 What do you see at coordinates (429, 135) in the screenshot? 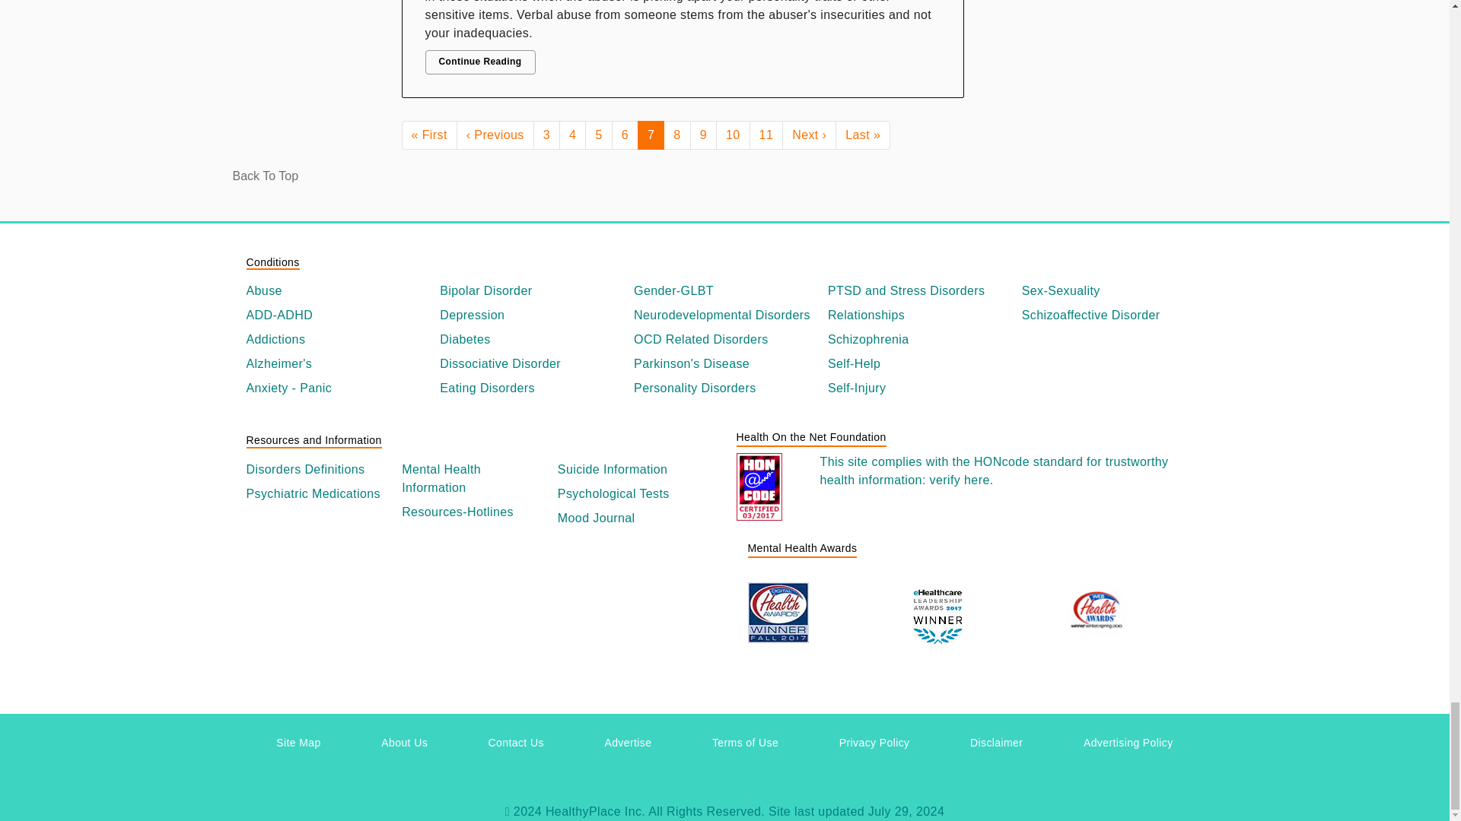
I see `Go to first page` at bounding box center [429, 135].